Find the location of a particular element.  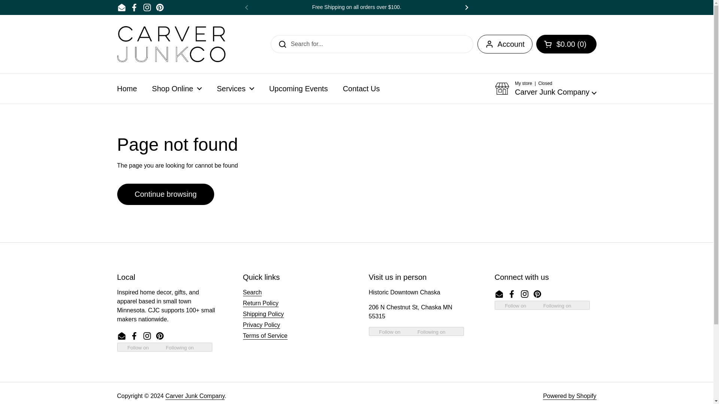

Shop Online is located at coordinates (177, 88).